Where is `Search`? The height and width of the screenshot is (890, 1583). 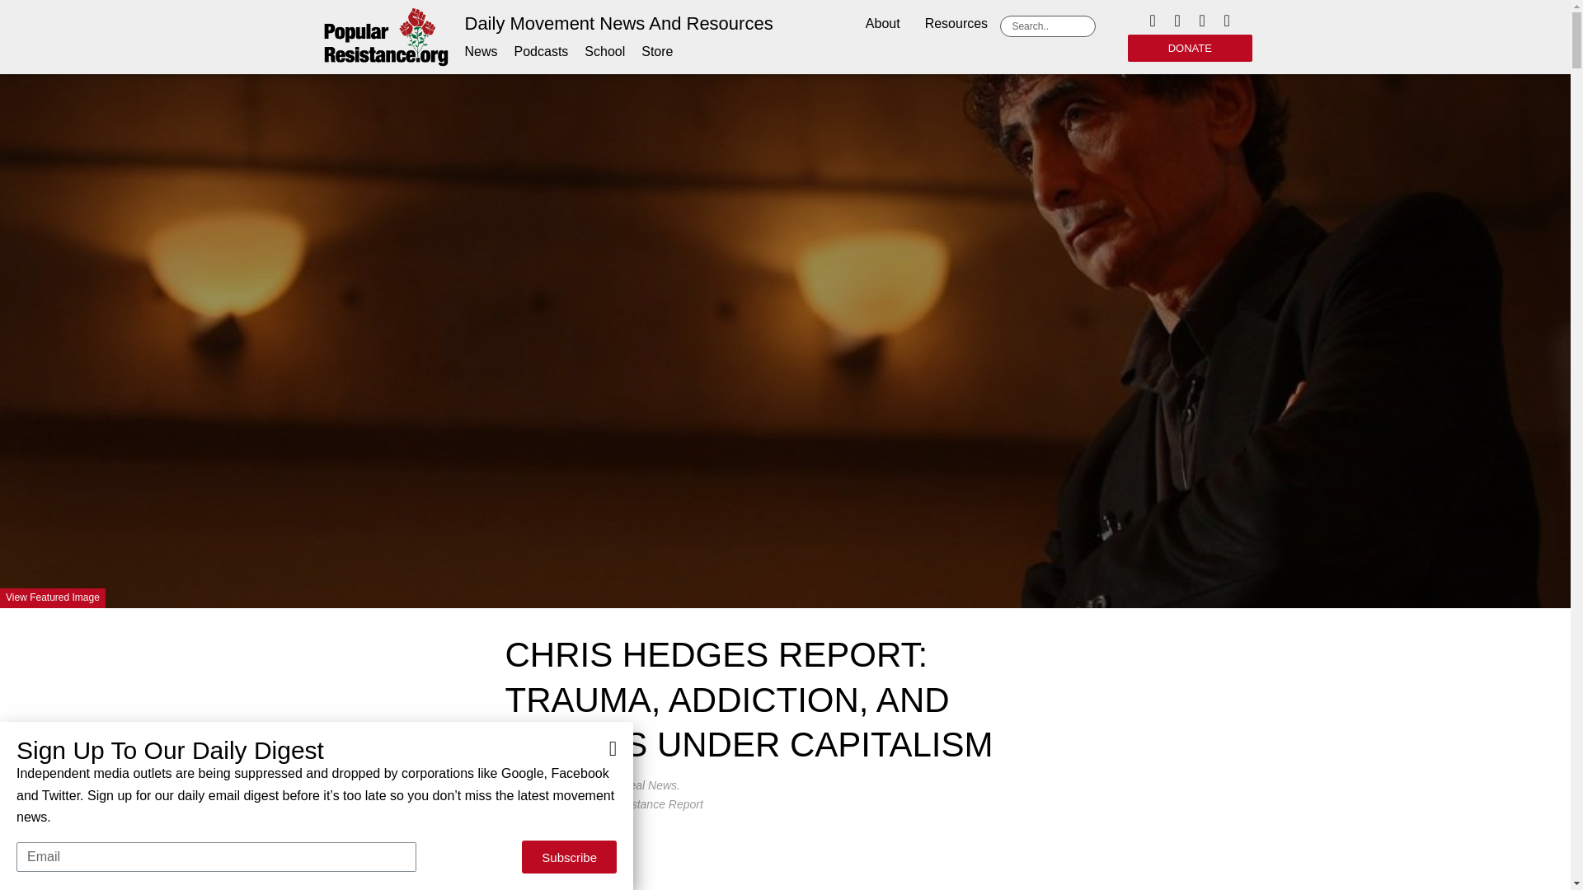 Search is located at coordinates (1050, 26).